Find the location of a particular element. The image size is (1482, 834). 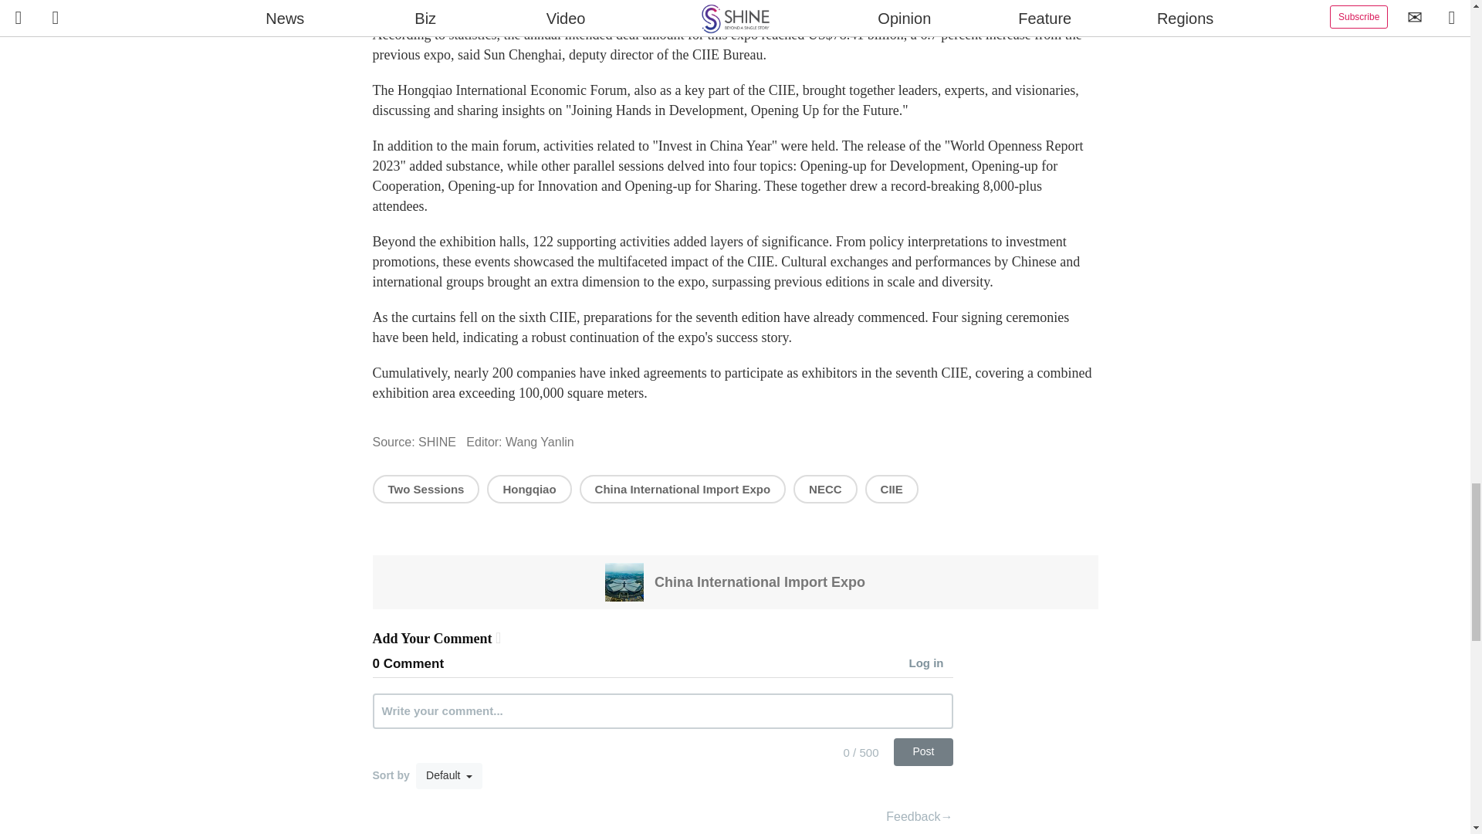

Default   is located at coordinates (449, 775).